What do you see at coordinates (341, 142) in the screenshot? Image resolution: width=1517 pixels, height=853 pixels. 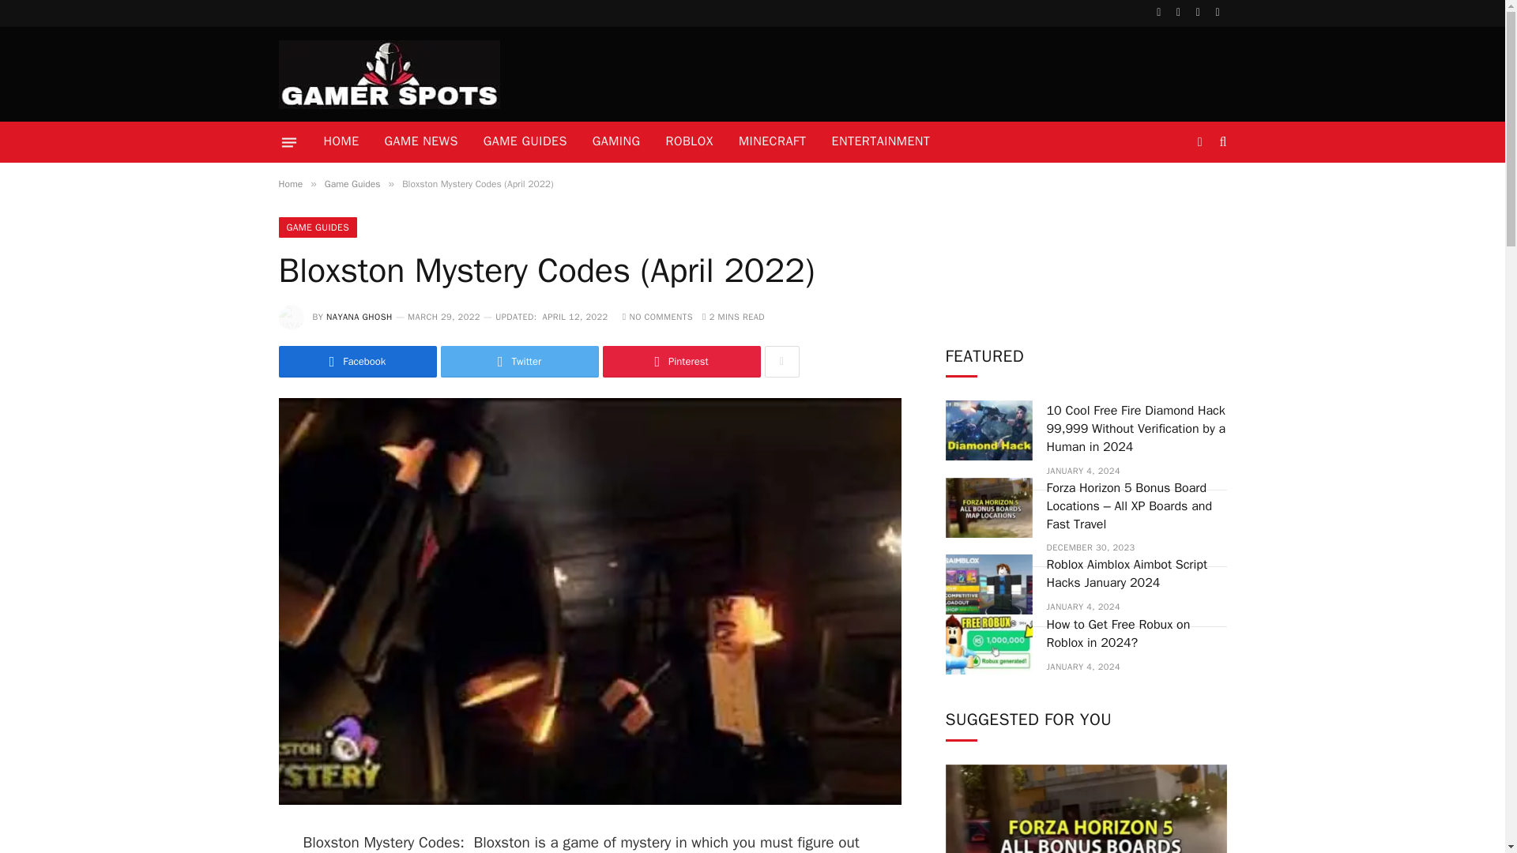 I see `HOME` at bounding box center [341, 142].